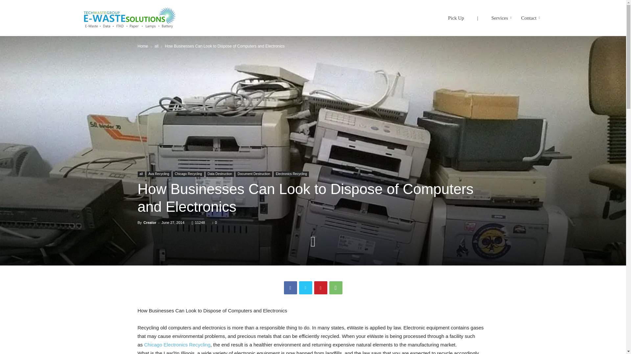 This screenshot has width=631, height=354. What do you see at coordinates (254, 174) in the screenshot?
I see `Document Destruction` at bounding box center [254, 174].